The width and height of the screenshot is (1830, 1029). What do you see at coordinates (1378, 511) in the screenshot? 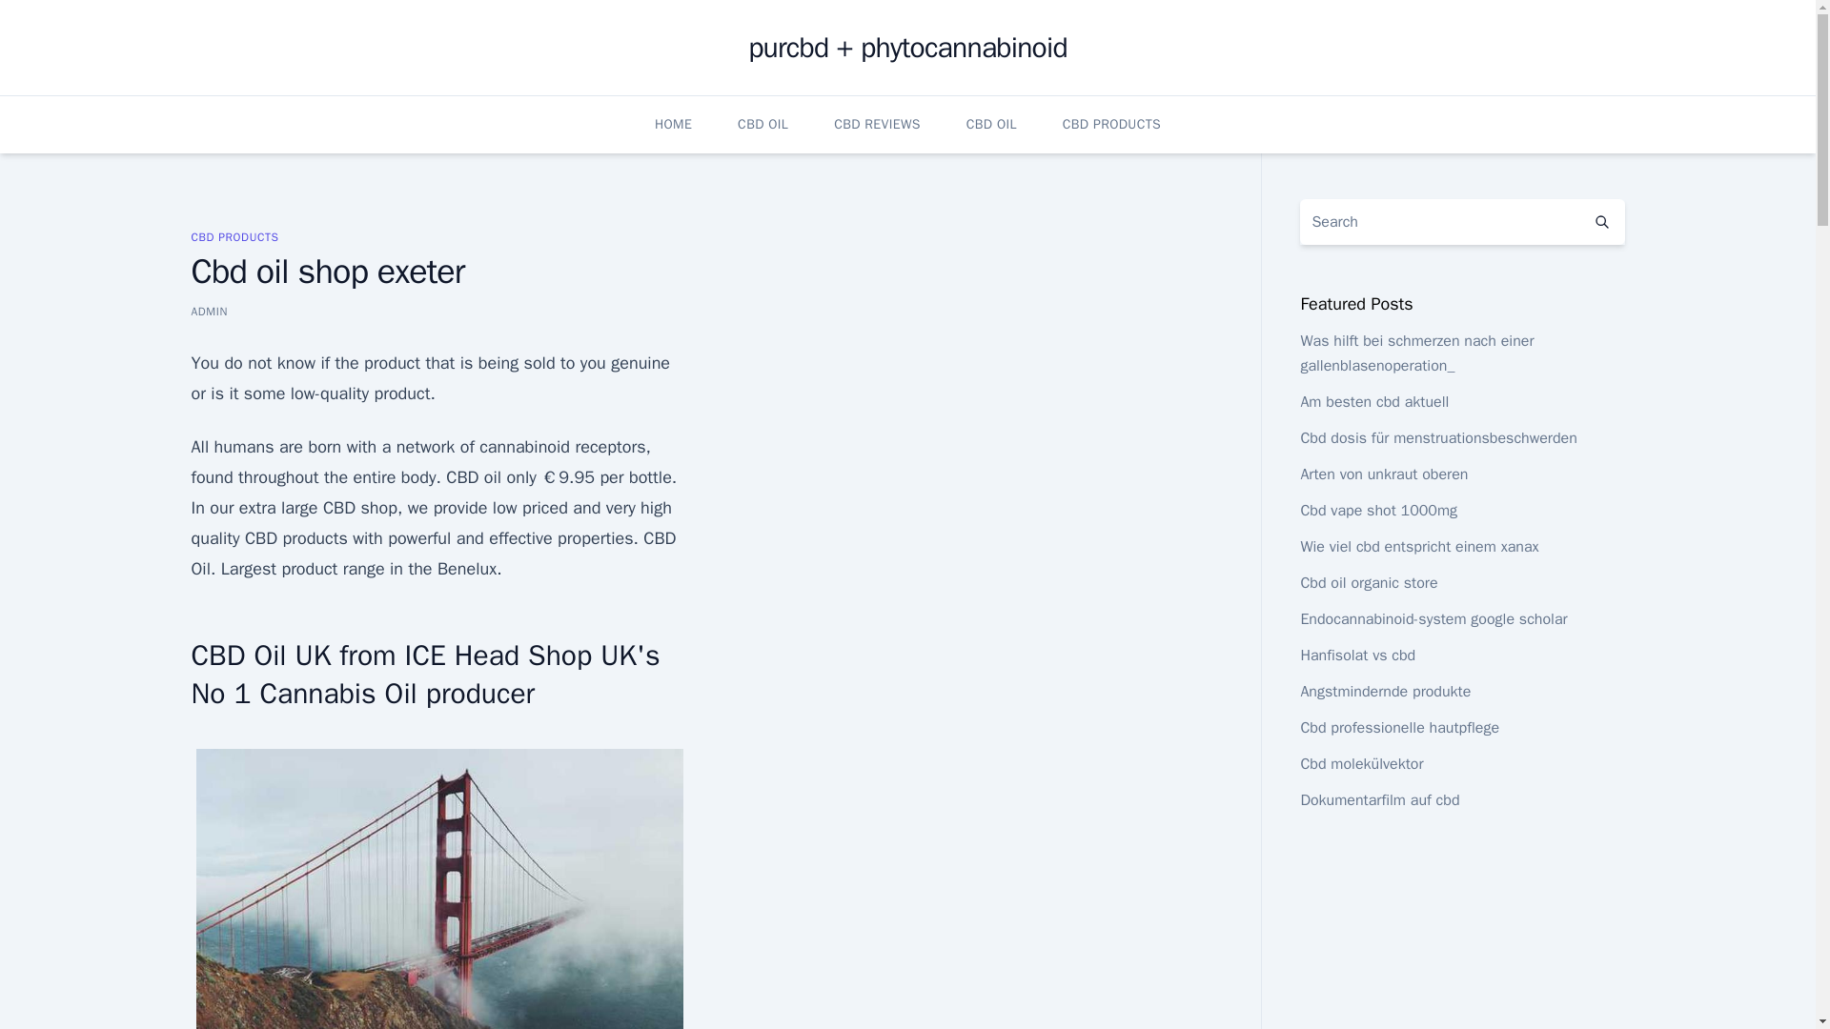
I see `Cbd vape shot 1000mg` at bounding box center [1378, 511].